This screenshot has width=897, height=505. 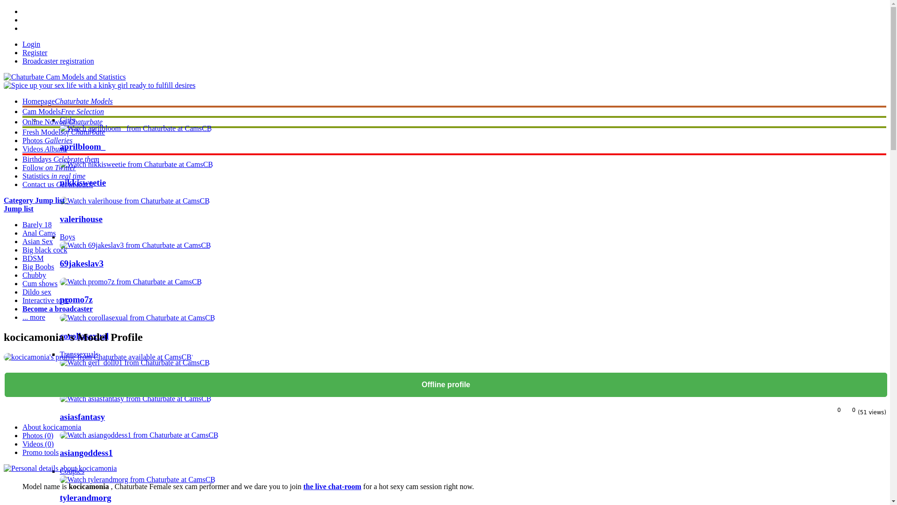 What do you see at coordinates (76, 299) in the screenshot?
I see `promo7z` at bounding box center [76, 299].